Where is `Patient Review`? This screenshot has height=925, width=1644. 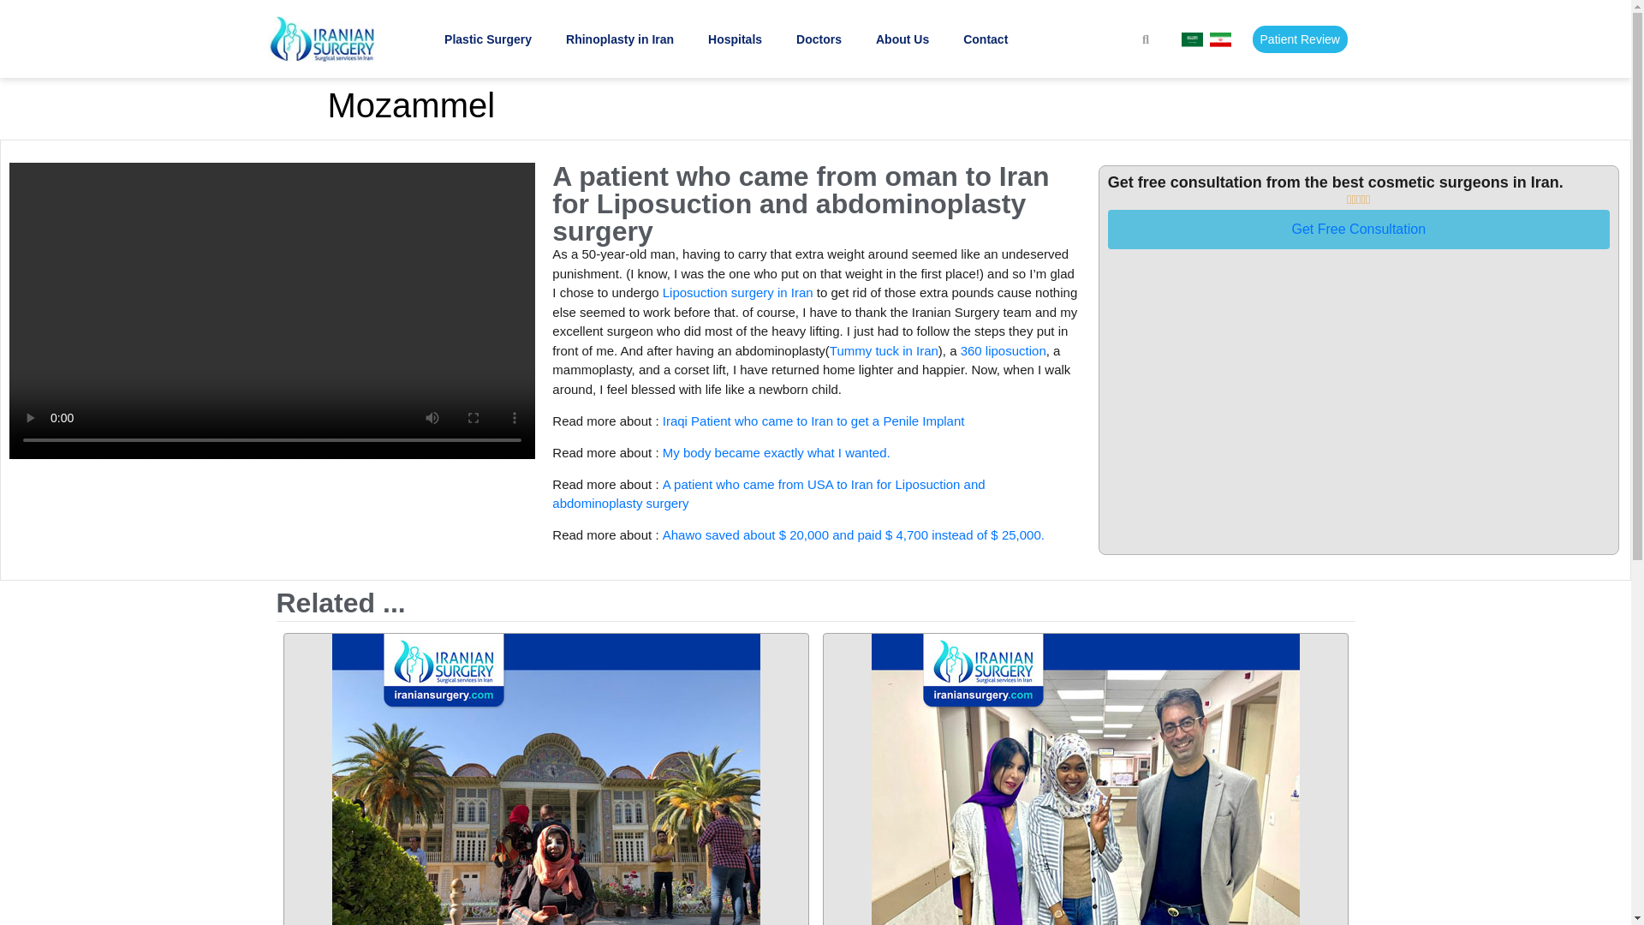 Patient Review is located at coordinates (1300, 39).